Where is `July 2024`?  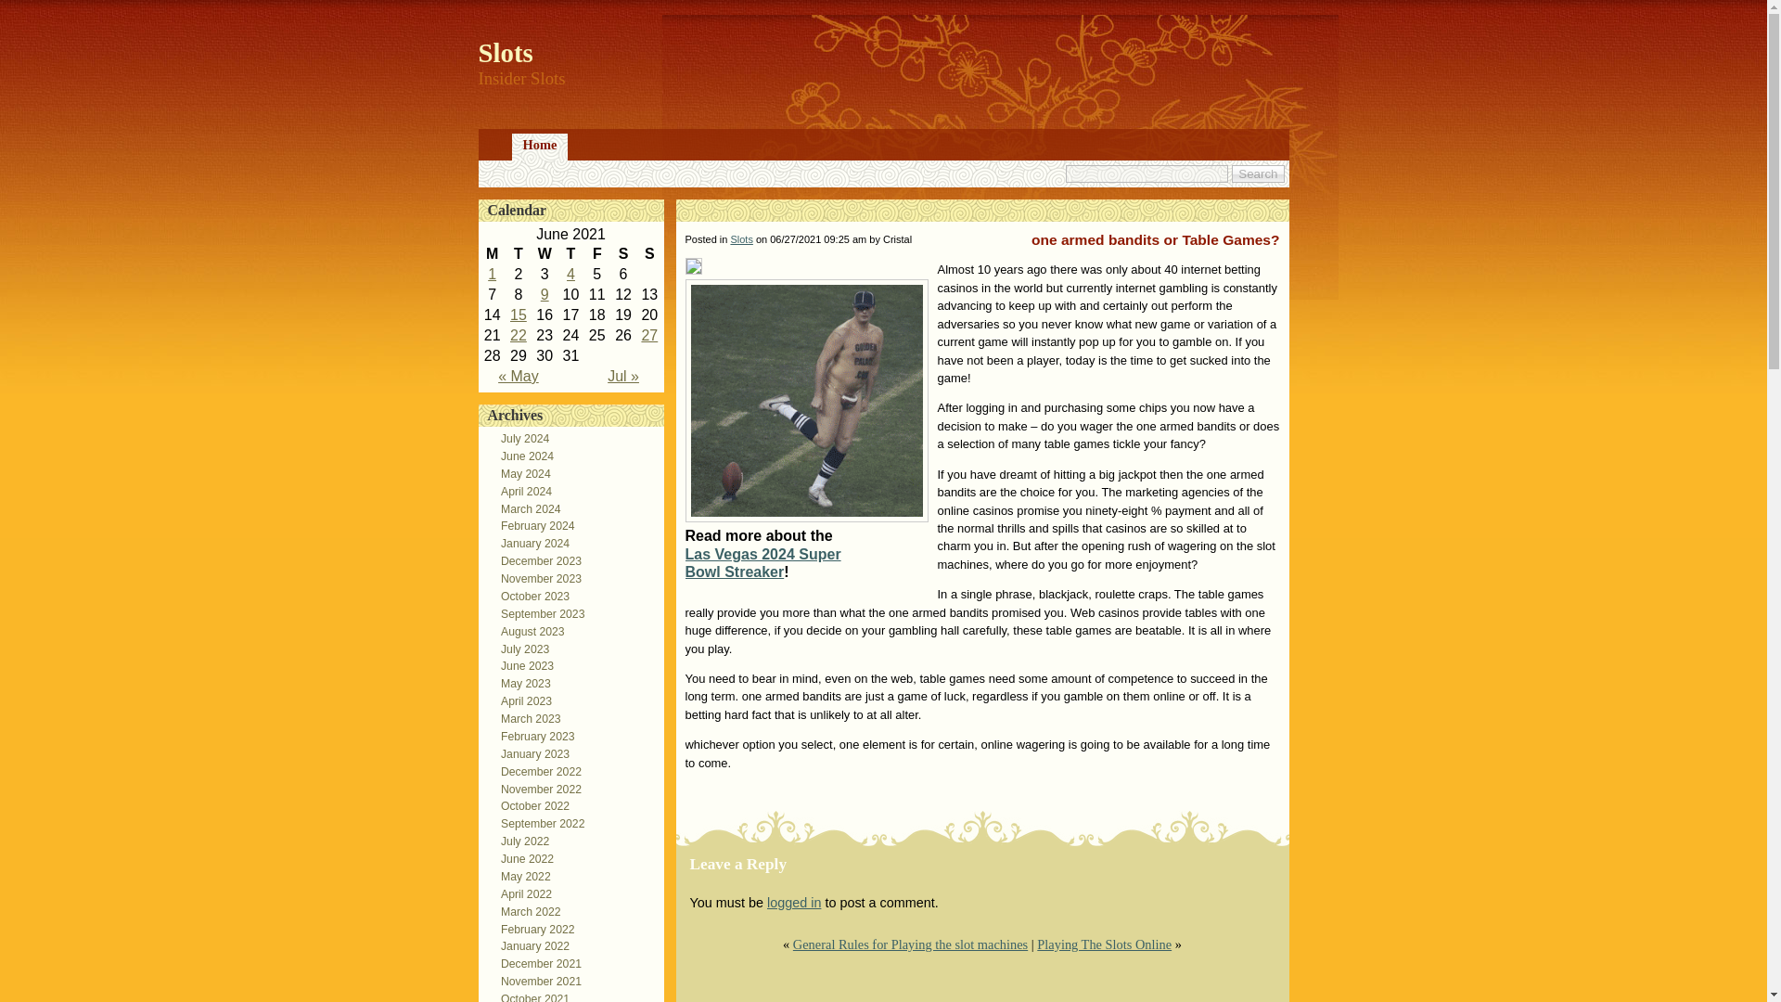
July 2024 is located at coordinates (519, 438).